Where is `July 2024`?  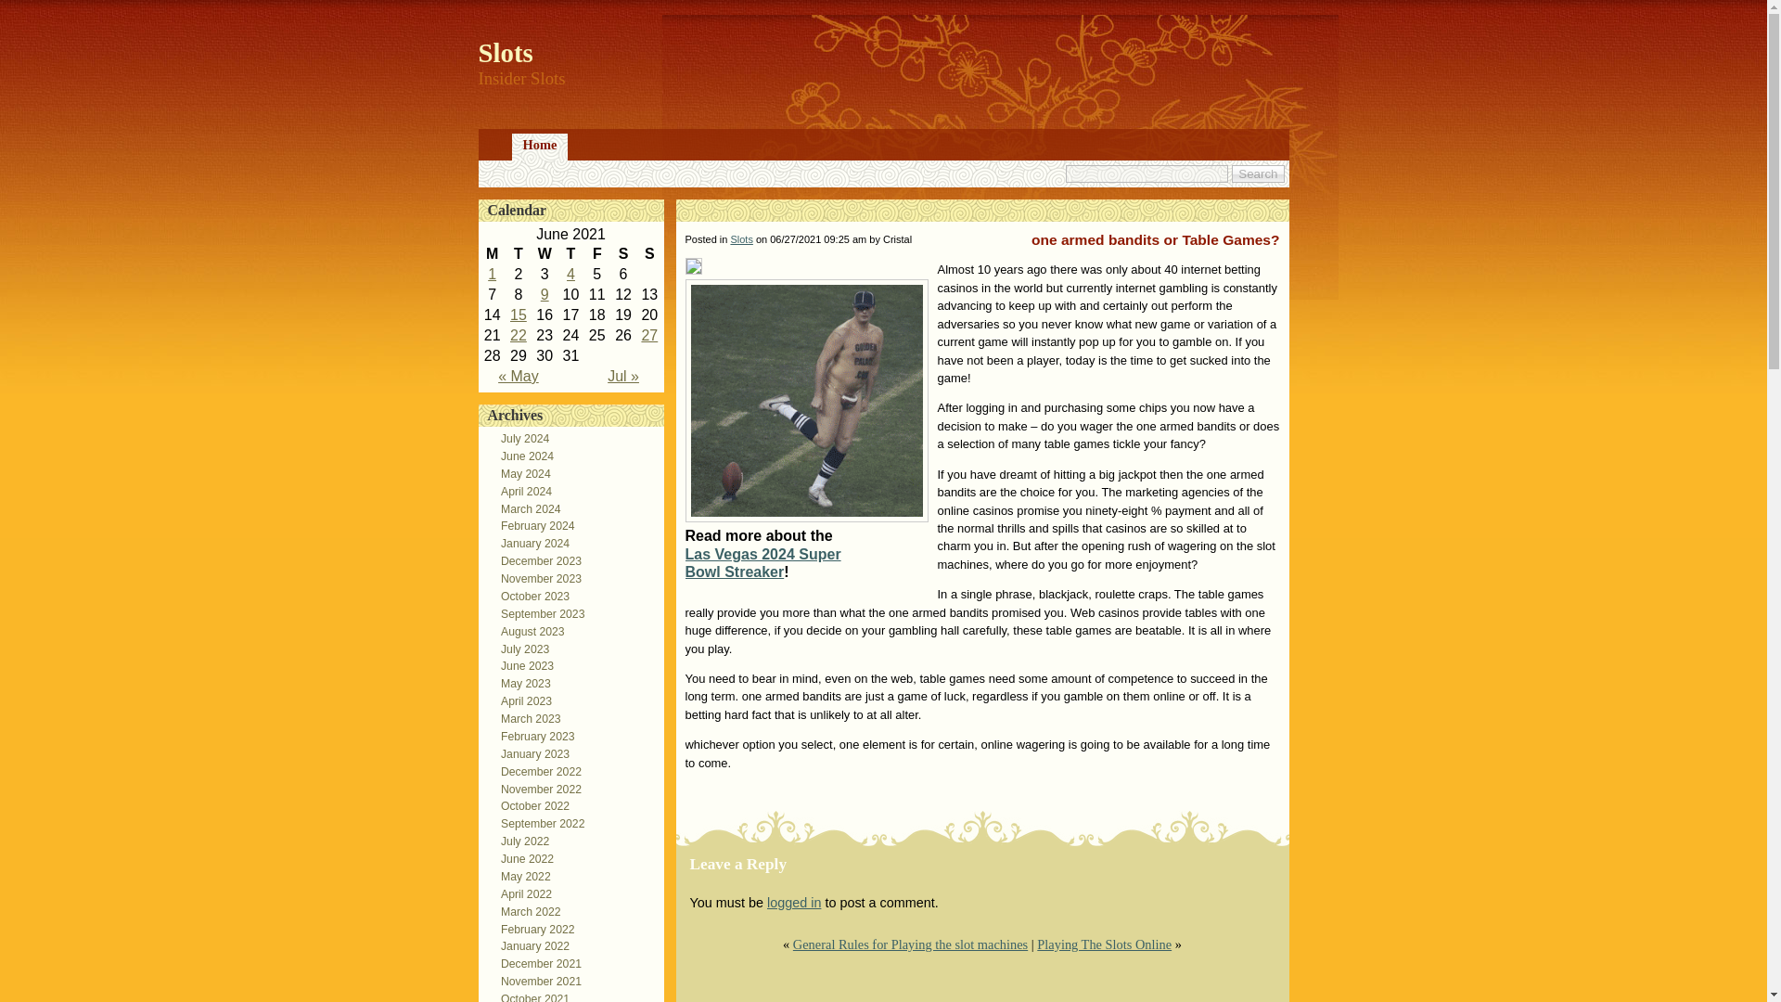
July 2024 is located at coordinates (519, 438).